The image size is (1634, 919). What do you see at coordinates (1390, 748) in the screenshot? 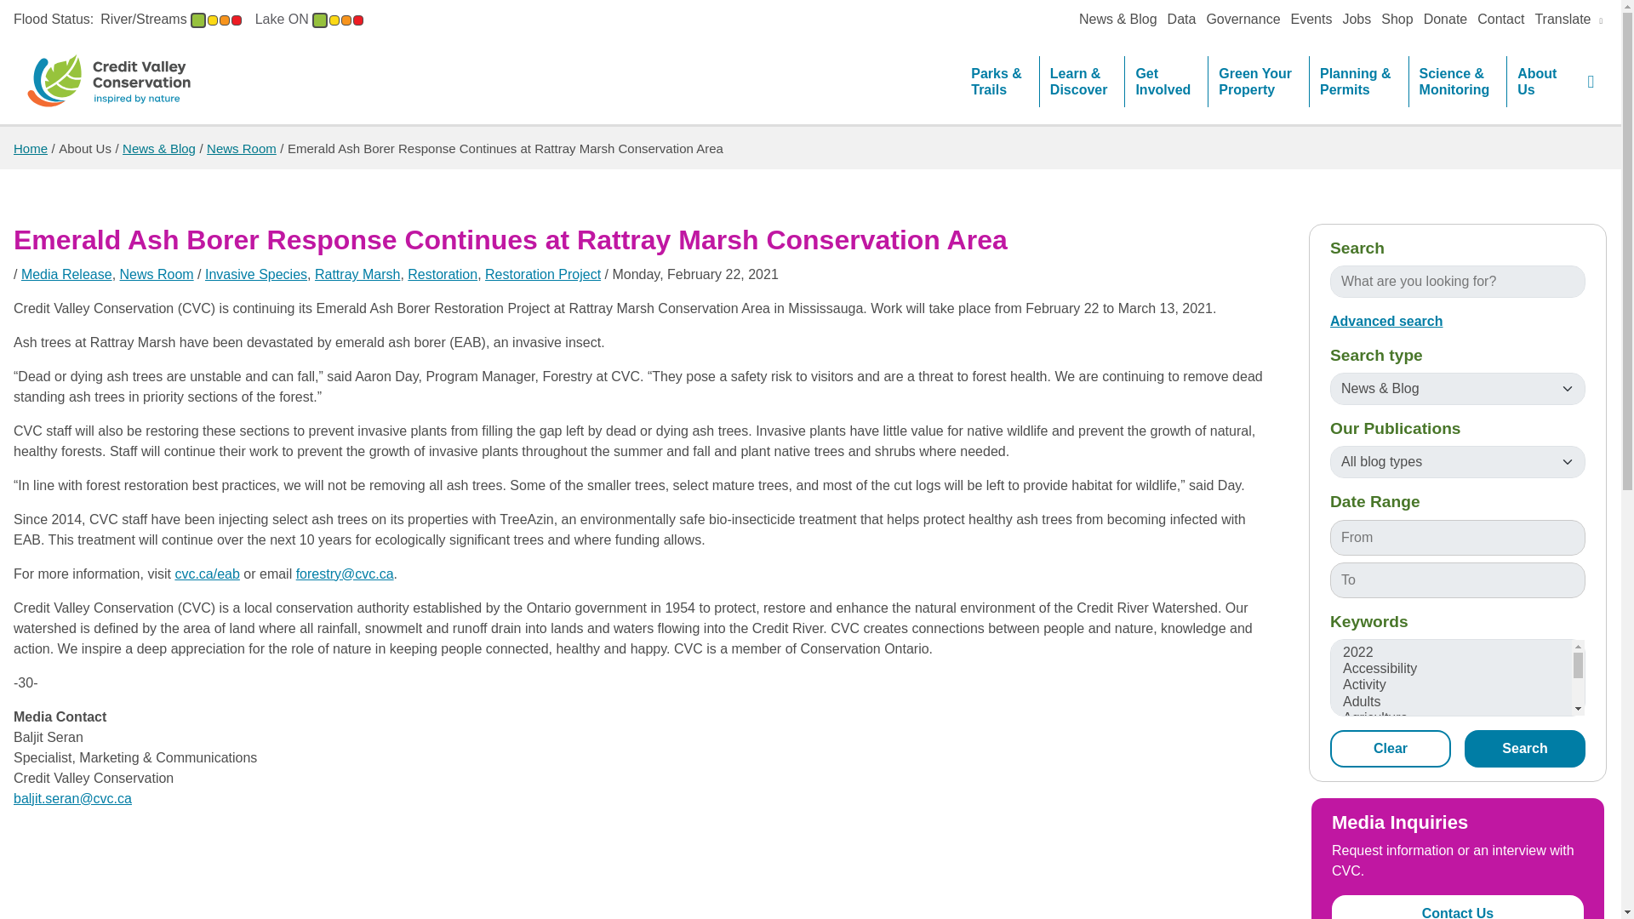
I see `Clear` at bounding box center [1390, 748].